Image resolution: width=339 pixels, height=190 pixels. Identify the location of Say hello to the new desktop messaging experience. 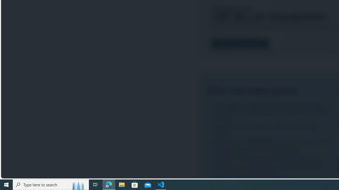
(269, 159).